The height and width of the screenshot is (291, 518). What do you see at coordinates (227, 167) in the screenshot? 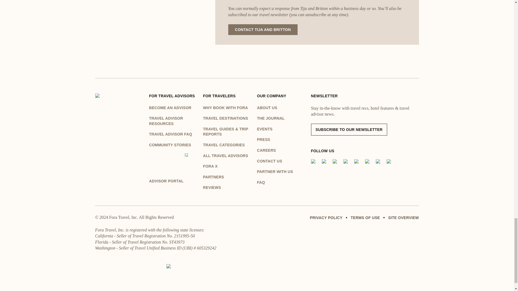
I see `FORA X` at bounding box center [227, 167].